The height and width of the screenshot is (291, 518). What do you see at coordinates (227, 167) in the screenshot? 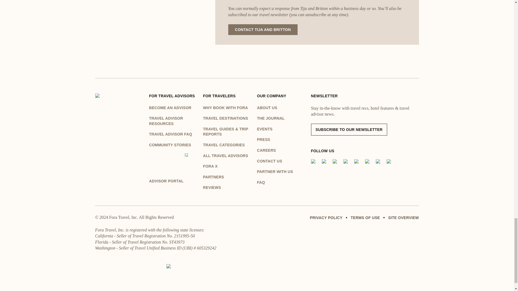
I see `FORA X` at bounding box center [227, 167].